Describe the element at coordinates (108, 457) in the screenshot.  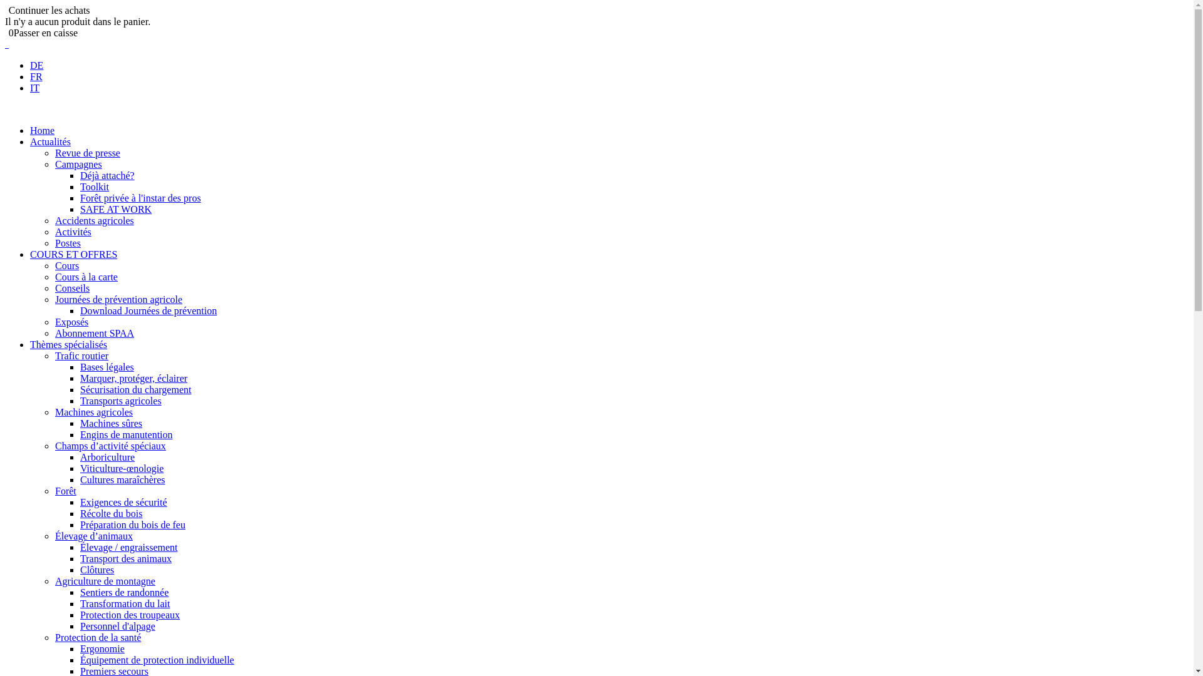
I see `Arboriculture` at that location.